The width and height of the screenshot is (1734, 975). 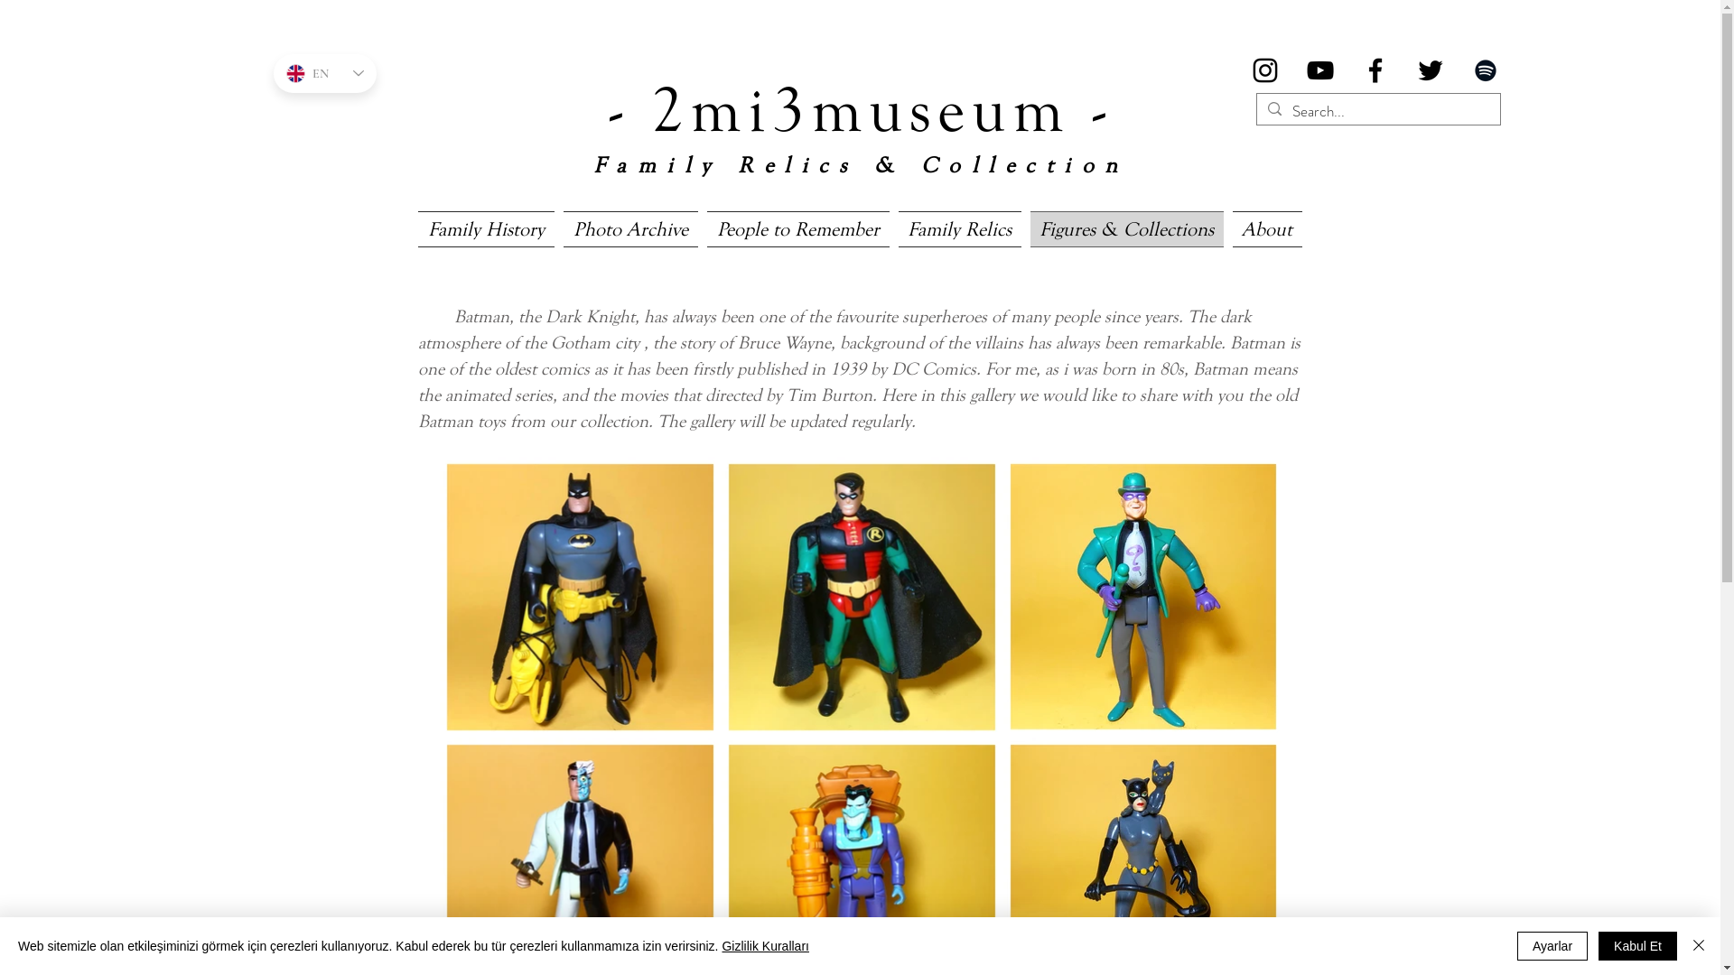 I want to click on Figures & Collections, so click(x=1127, y=229).